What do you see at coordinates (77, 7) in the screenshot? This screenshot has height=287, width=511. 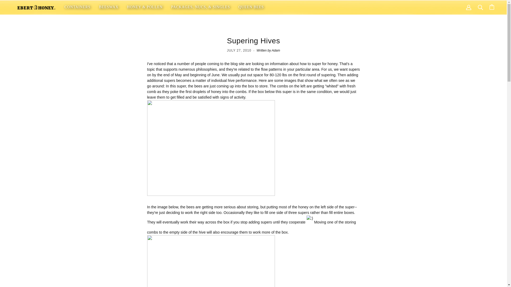 I see `CONTAINERS` at bounding box center [77, 7].